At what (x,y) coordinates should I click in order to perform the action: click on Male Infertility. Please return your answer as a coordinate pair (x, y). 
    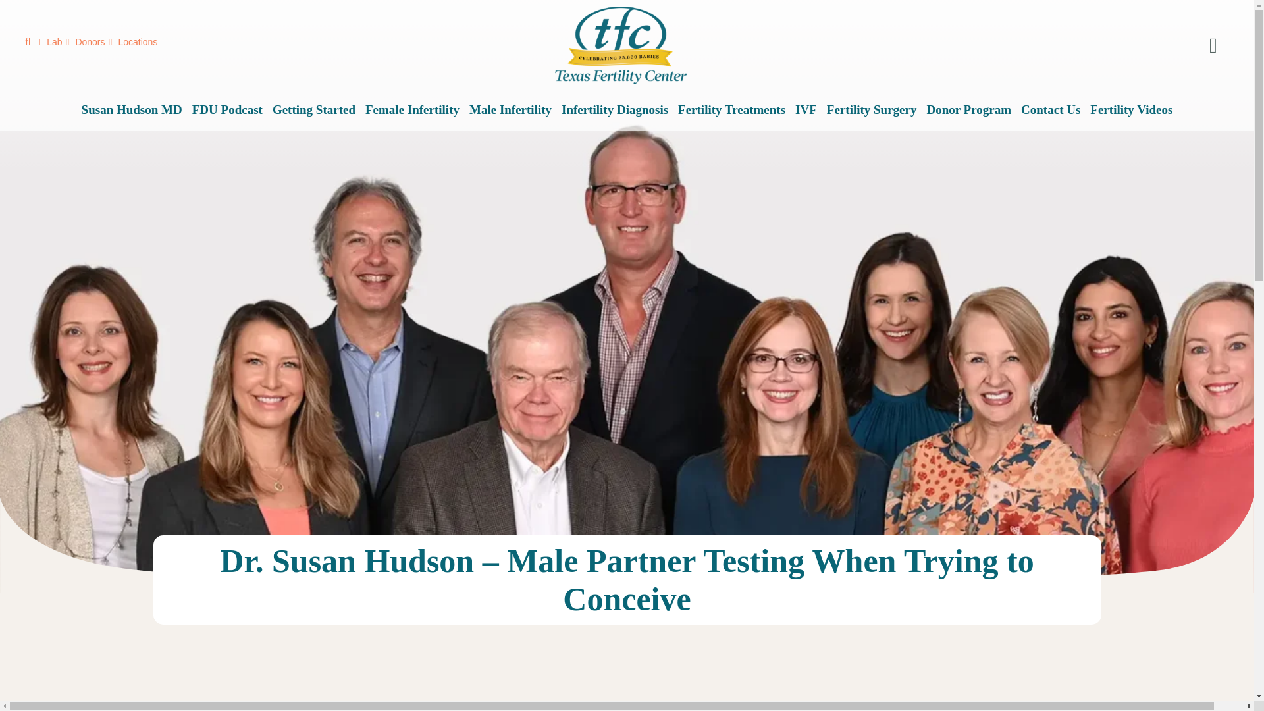
    Looking at the image, I should click on (510, 111).